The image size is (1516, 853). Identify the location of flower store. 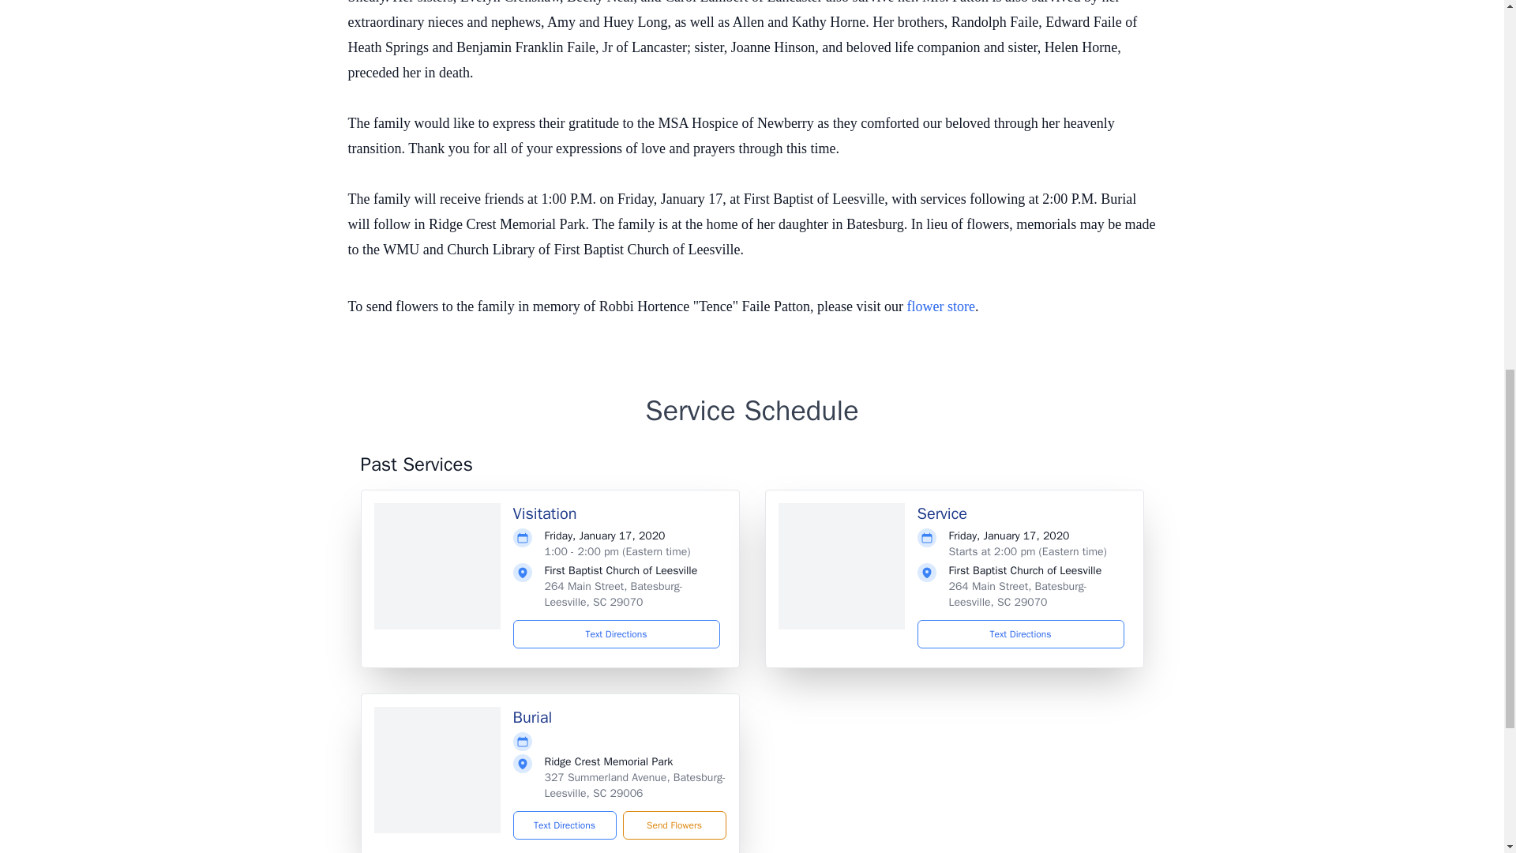
(940, 306).